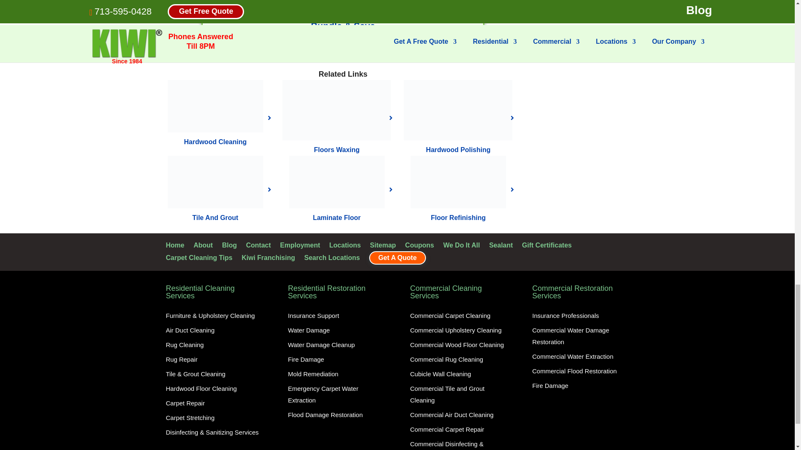  Describe the element at coordinates (337, 182) in the screenshot. I see `Laminate Floor` at that location.